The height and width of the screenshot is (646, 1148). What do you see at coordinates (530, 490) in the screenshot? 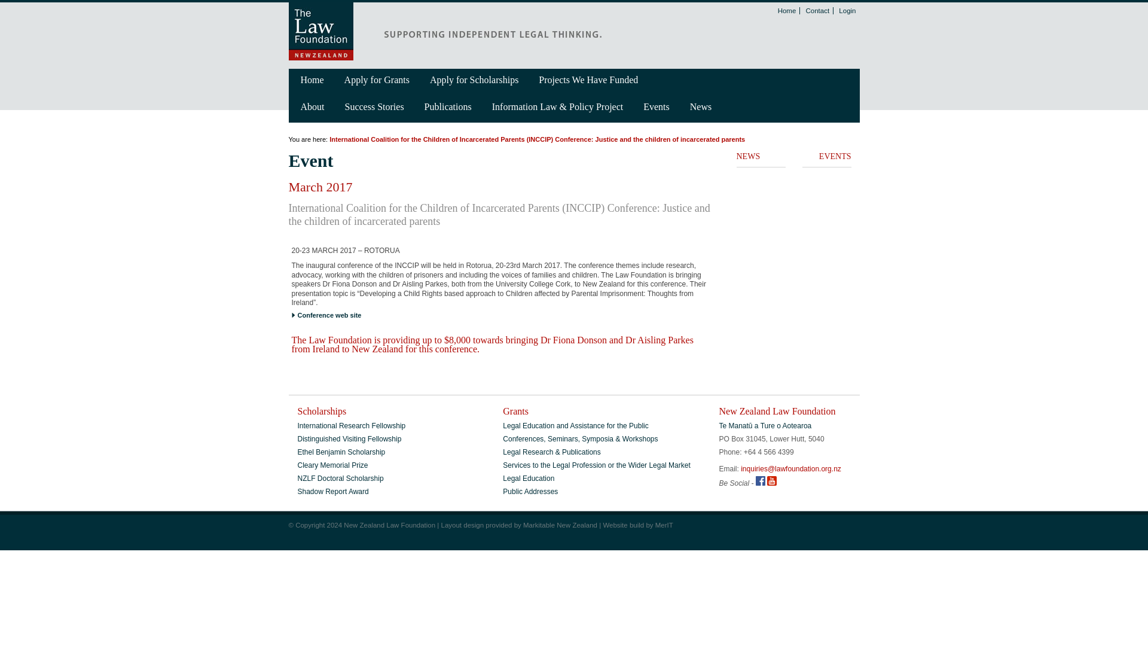
I see `Public Addresses` at bounding box center [530, 490].